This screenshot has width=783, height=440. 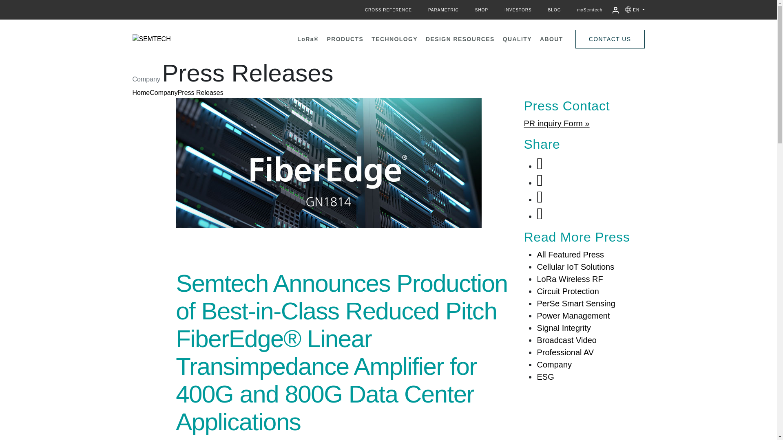 What do you see at coordinates (443, 10) in the screenshot?
I see `PARAMETRIC` at bounding box center [443, 10].